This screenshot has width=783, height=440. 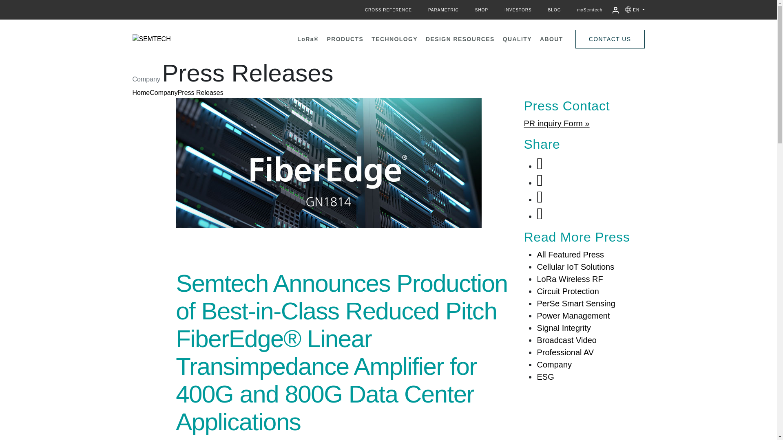 What do you see at coordinates (443, 10) in the screenshot?
I see `PARAMETRIC` at bounding box center [443, 10].